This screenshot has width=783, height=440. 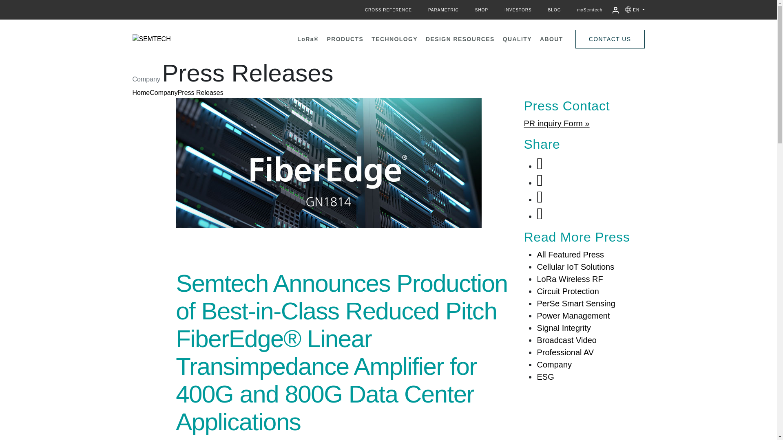 What do you see at coordinates (443, 10) in the screenshot?
I see `PARAMETRIC` at bounding box center [443, 10].